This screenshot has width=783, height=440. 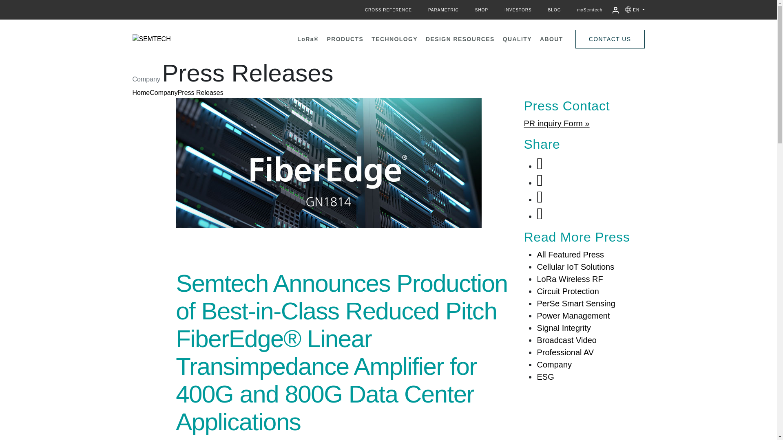 What do you see at coordinates (443, 10) in the screenshot?
I see `PARAMETRIC` at bounding box center [443, 10].